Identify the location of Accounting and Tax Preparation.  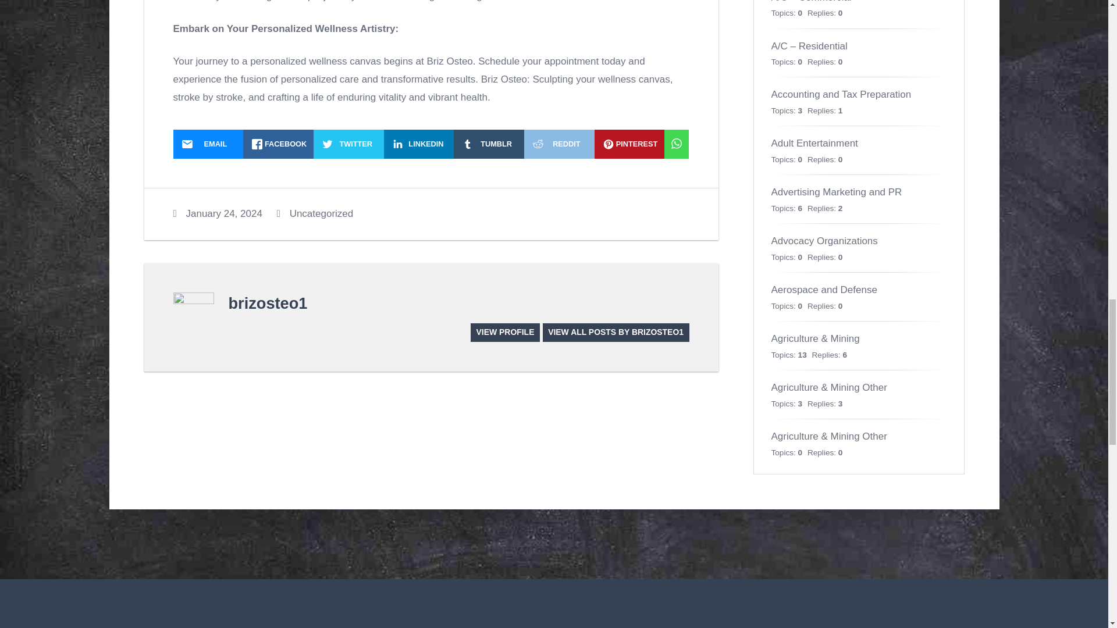
(841, 94).